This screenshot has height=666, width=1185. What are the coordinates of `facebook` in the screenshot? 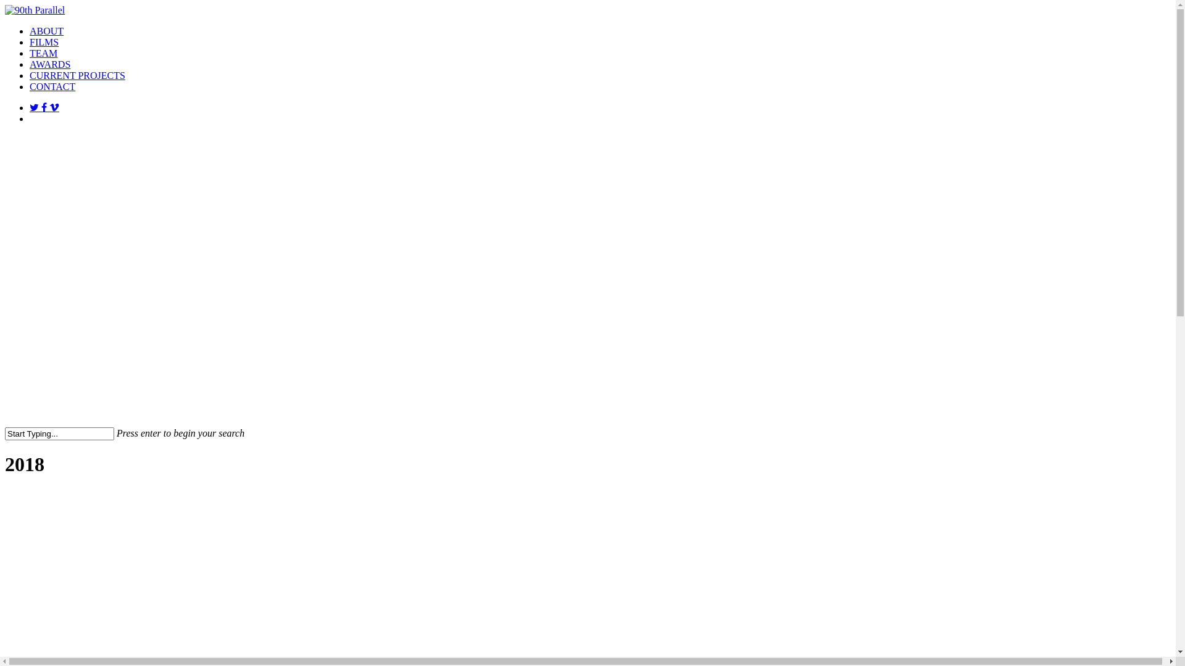 It's located at (46, 107).